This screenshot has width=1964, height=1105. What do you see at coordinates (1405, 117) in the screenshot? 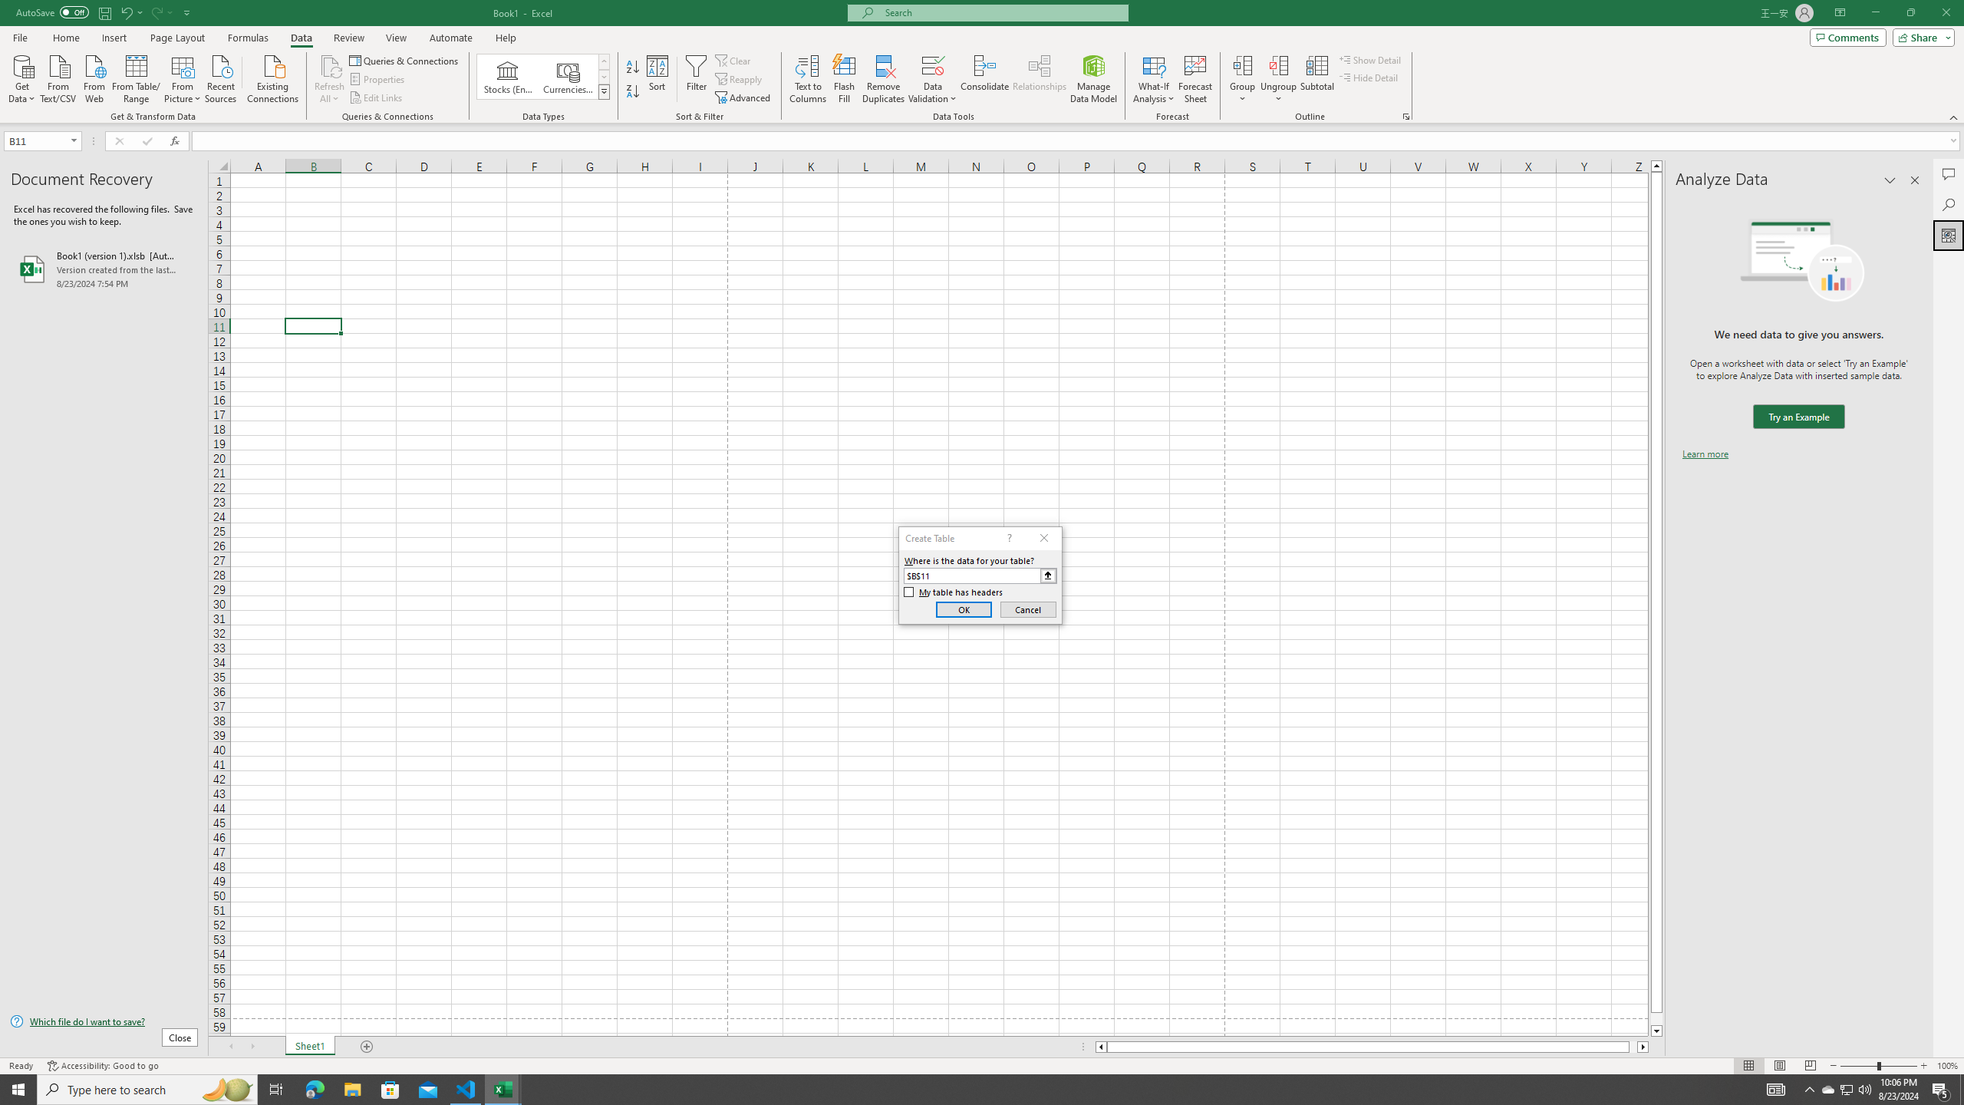
I see `Group and Outline Settings` at bounding box center [1405, 117].